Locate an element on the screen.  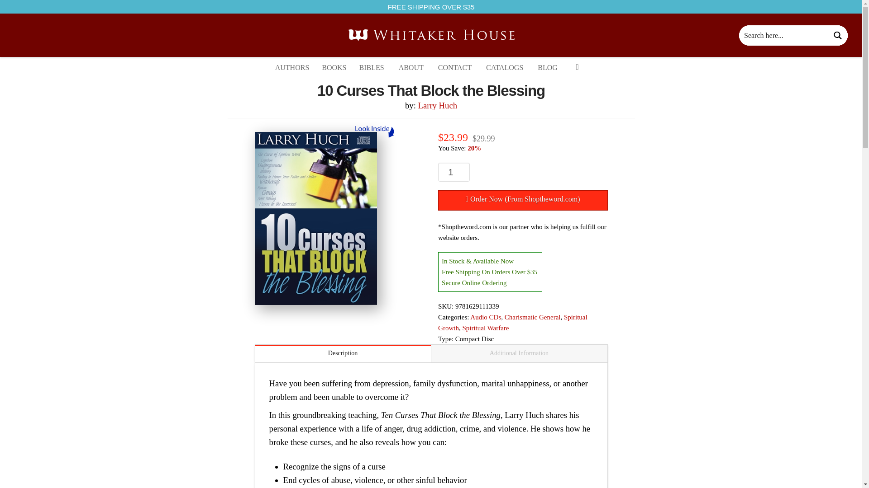
BLOG is located at coordinates (548, 67).